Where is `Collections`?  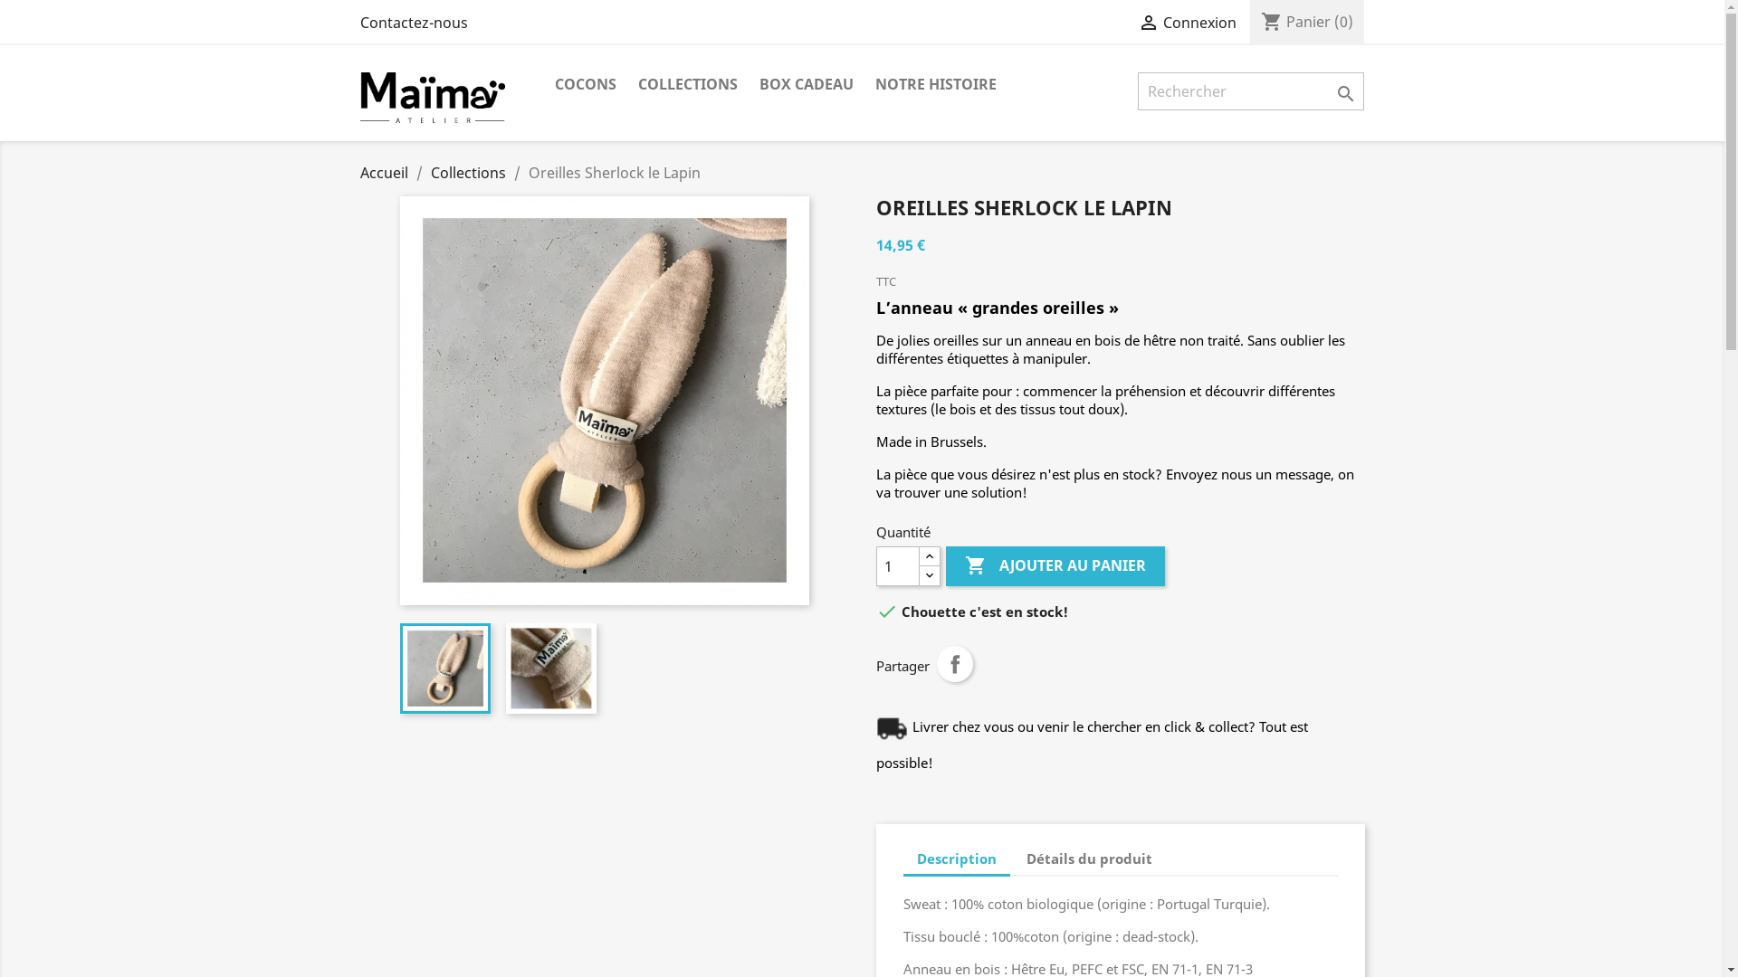 Collections is located at coordinates (469, 173).